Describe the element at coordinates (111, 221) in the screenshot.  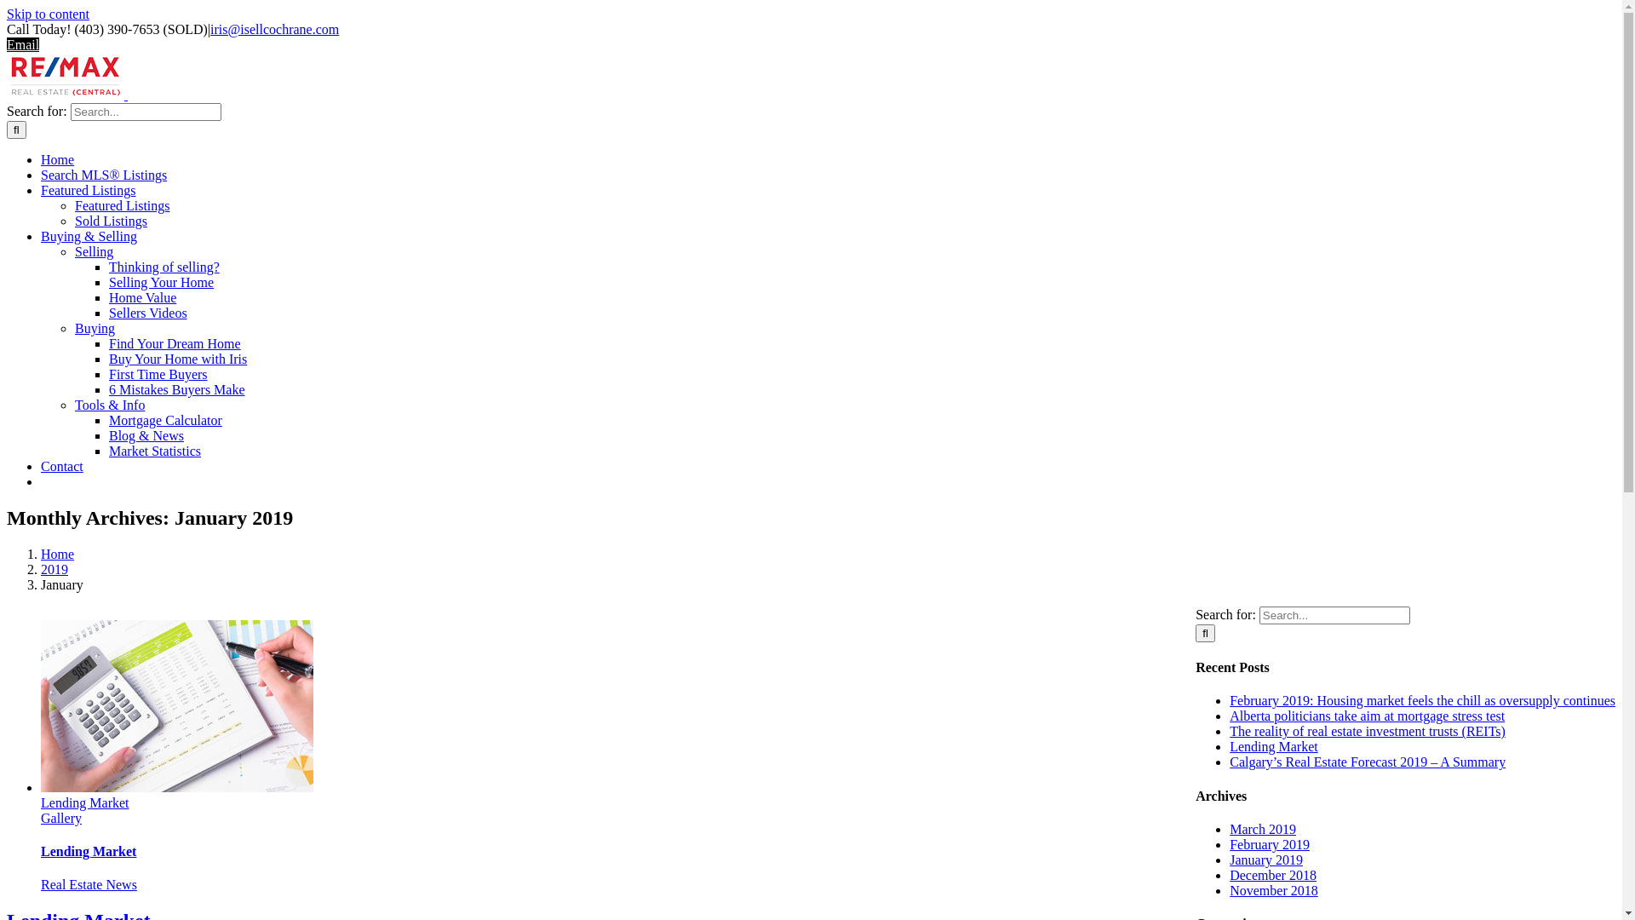
I see `Sold Listings` at that location.